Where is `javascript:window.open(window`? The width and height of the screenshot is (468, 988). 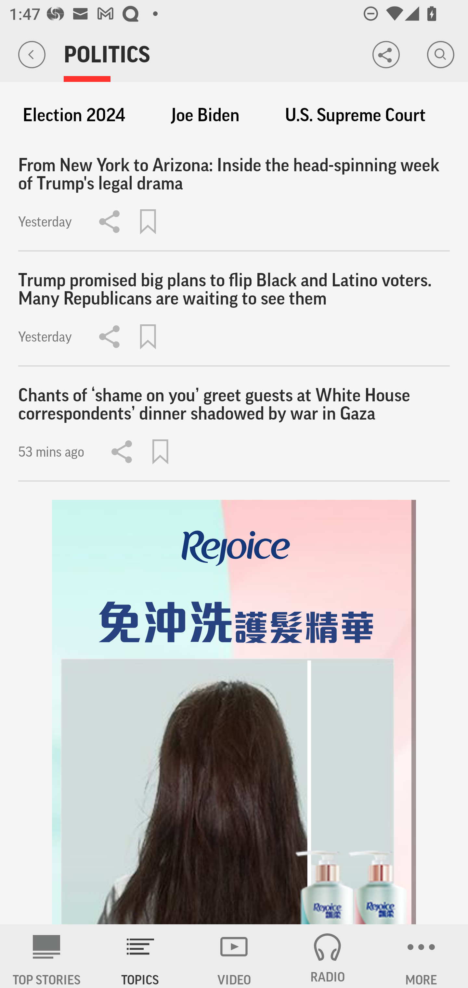
javascript:window.open(window is located at coordinates (234, 712).